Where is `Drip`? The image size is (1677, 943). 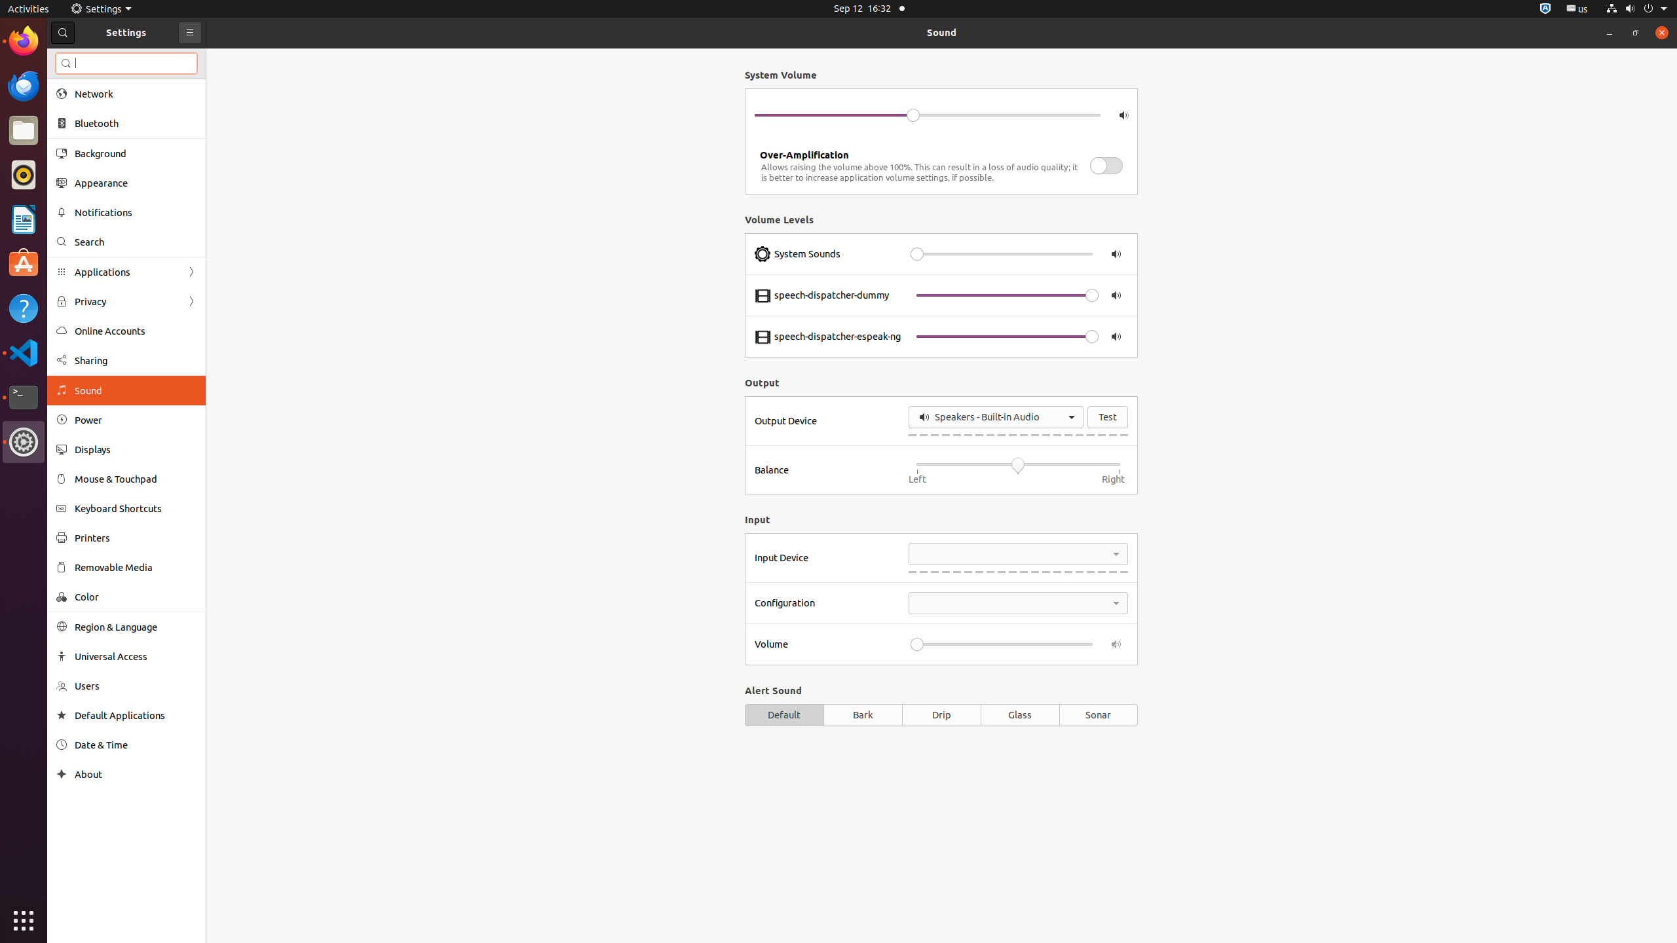 Drip is located at coordinates (941, 715).